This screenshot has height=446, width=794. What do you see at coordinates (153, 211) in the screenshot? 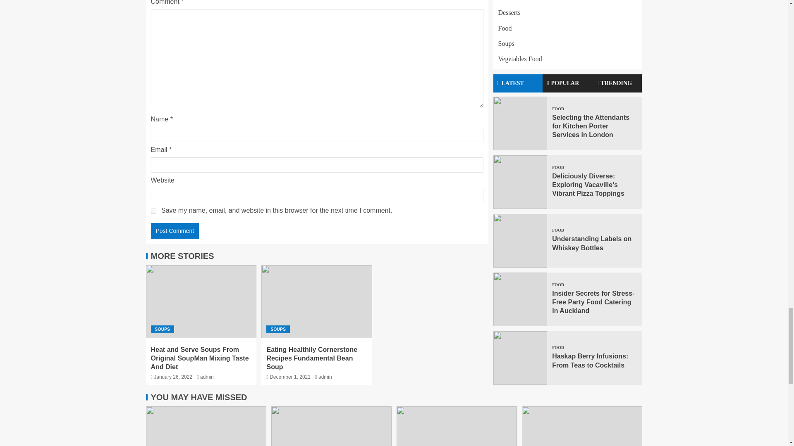
I see `yes` at bounding box center [153, 211].